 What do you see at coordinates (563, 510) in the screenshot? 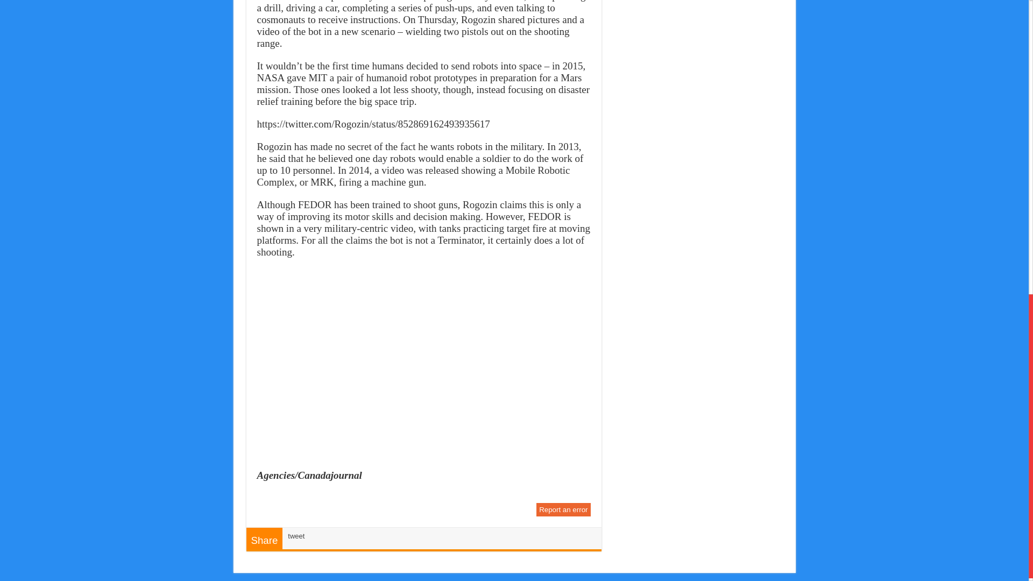
I see `Report an error` at bounding box center [563, 510].